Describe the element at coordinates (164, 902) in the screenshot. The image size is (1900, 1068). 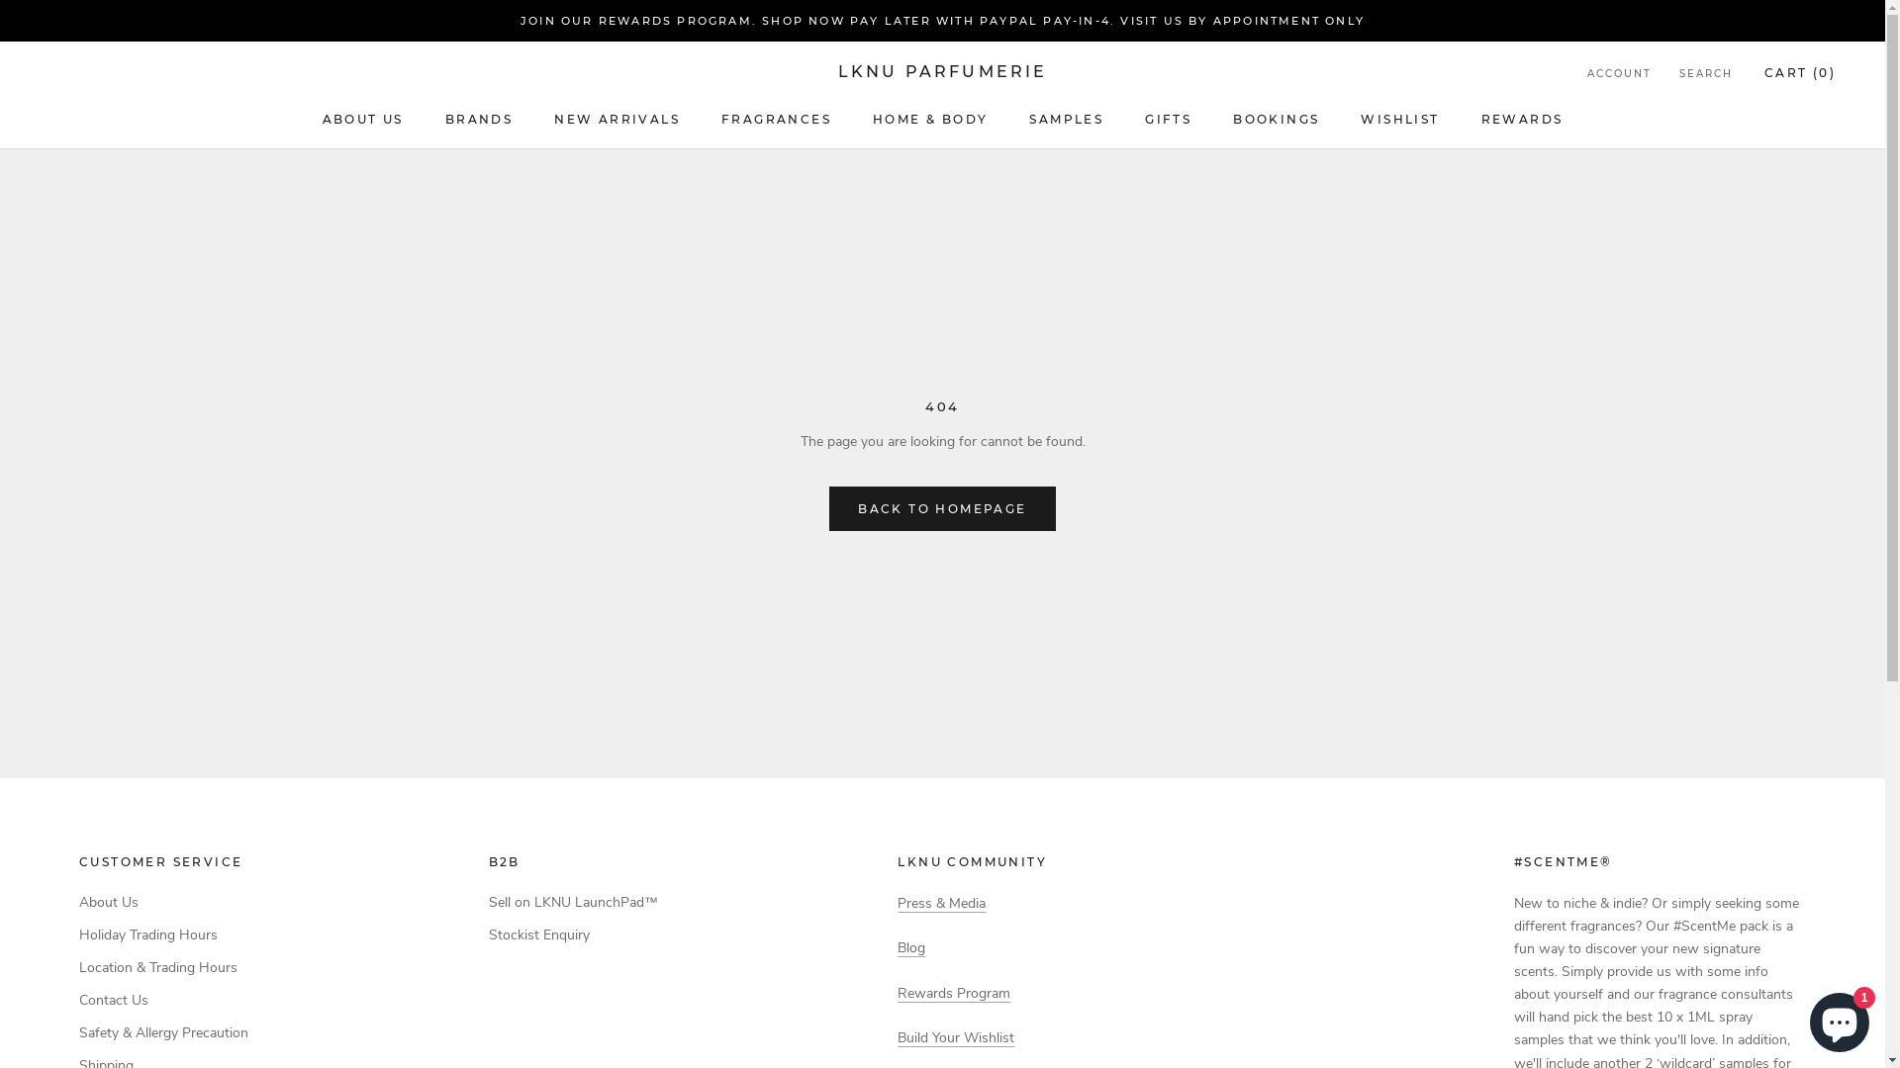
I see `About Us` at that location.